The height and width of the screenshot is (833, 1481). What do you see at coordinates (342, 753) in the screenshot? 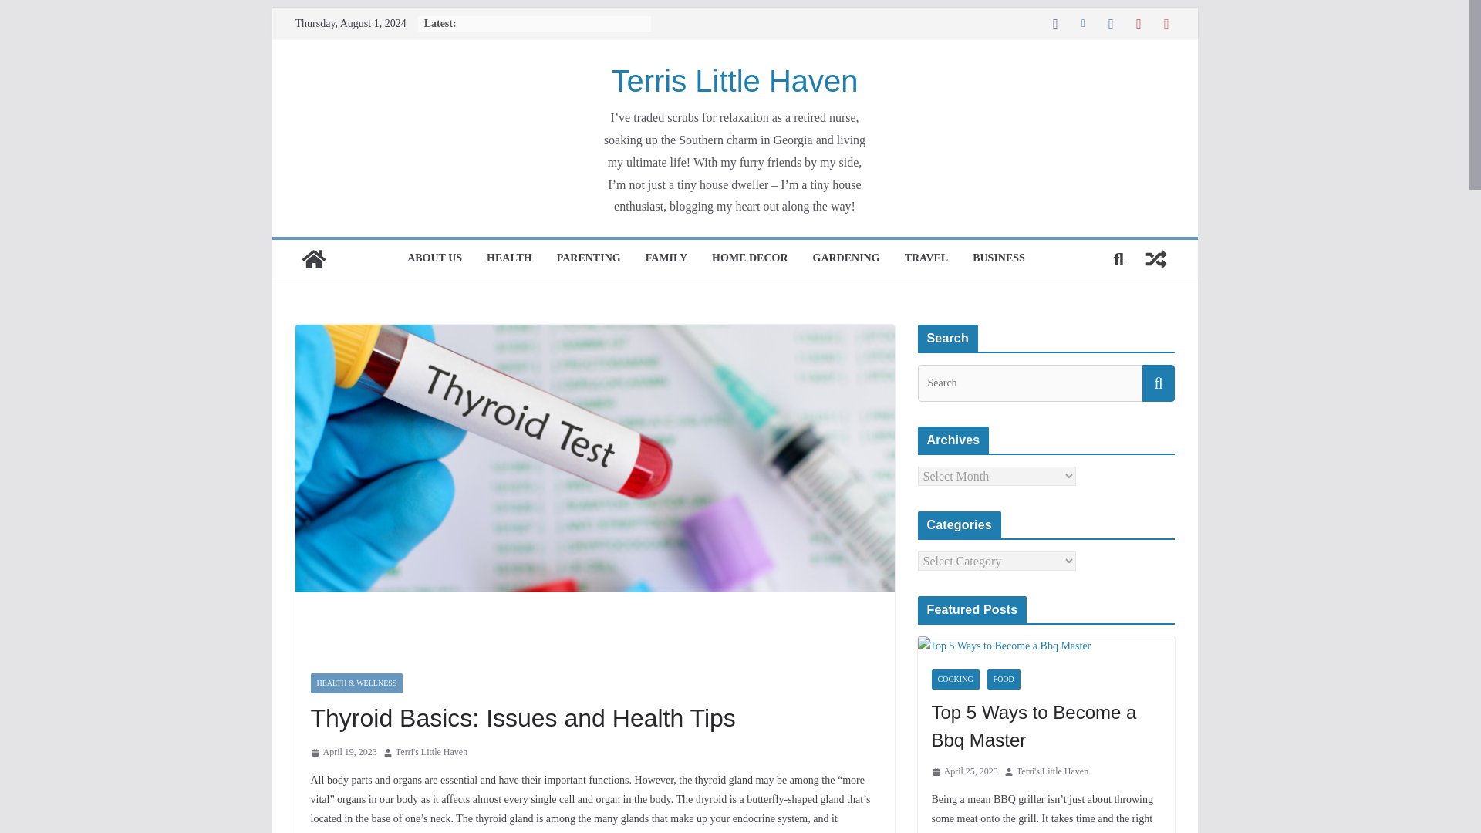
I see `11:50 am` at bounding box center [342, 753].